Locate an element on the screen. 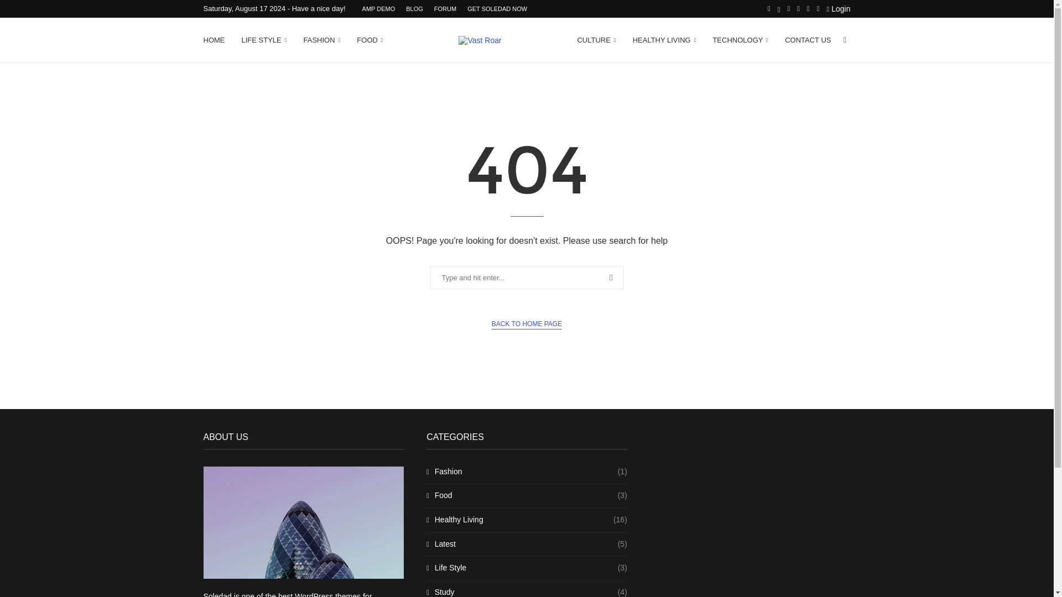 This screenshot has height=597, width=1062. TECHNOLOGY is located at coordinates (740, 40).